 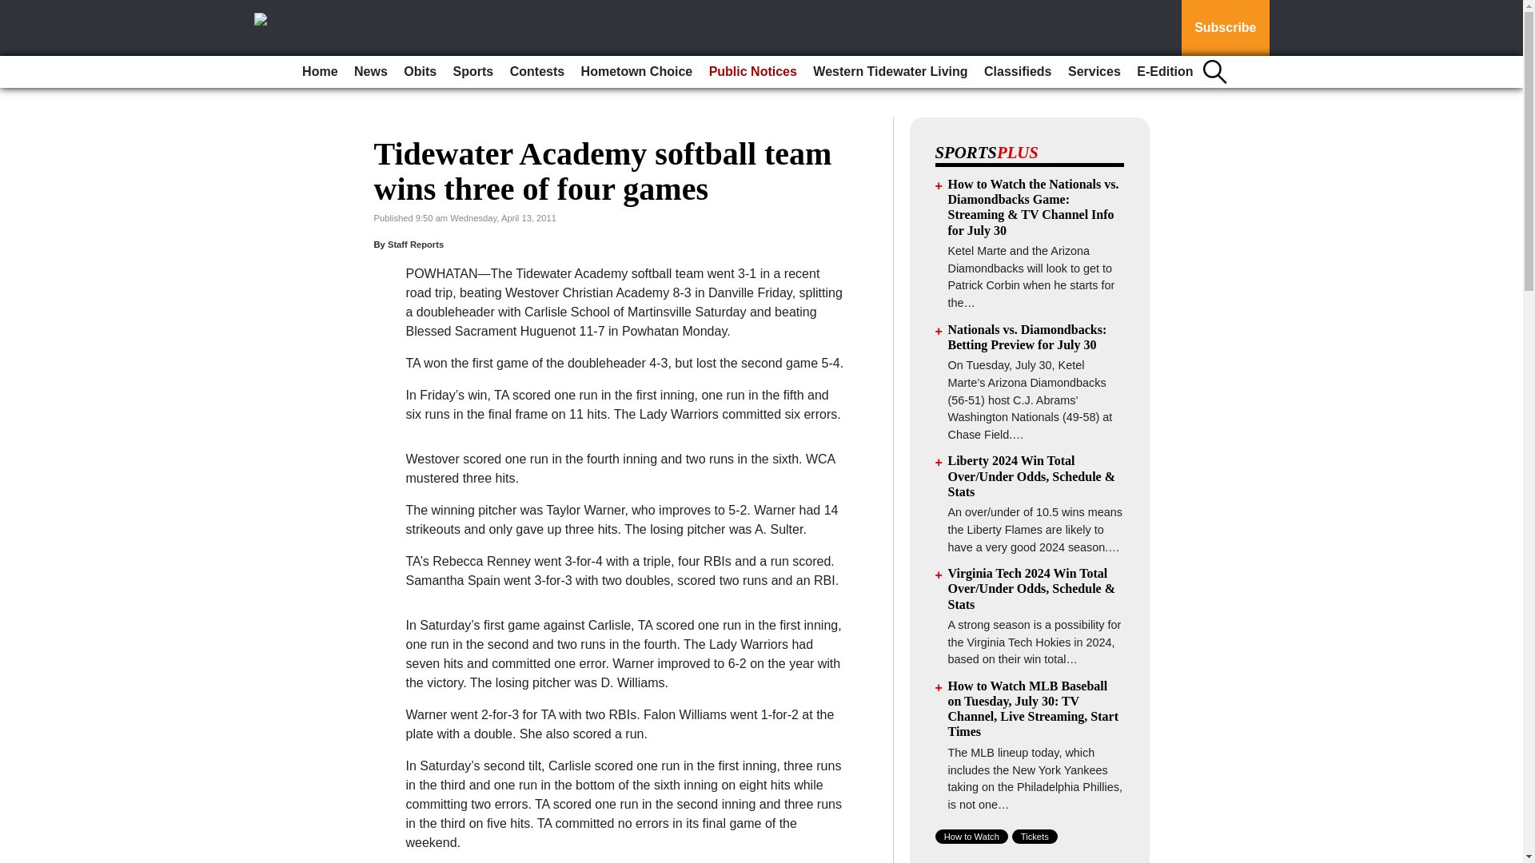 I want to click on Public Notices, so click(x=753, y=72).